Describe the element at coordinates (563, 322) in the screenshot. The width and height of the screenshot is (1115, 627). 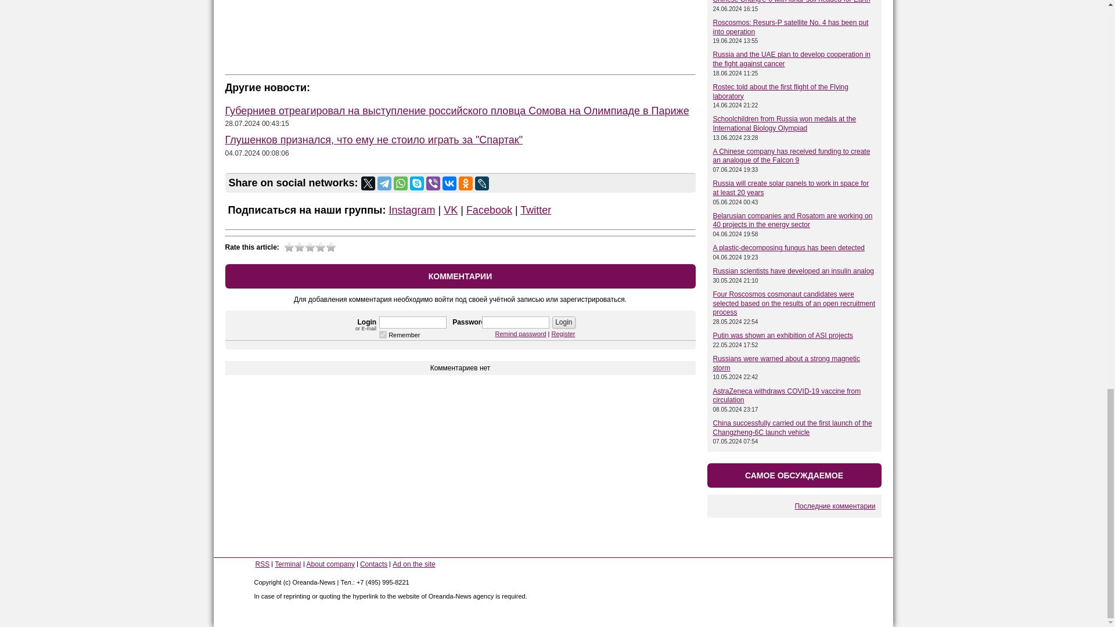
I see `Login` at that location.